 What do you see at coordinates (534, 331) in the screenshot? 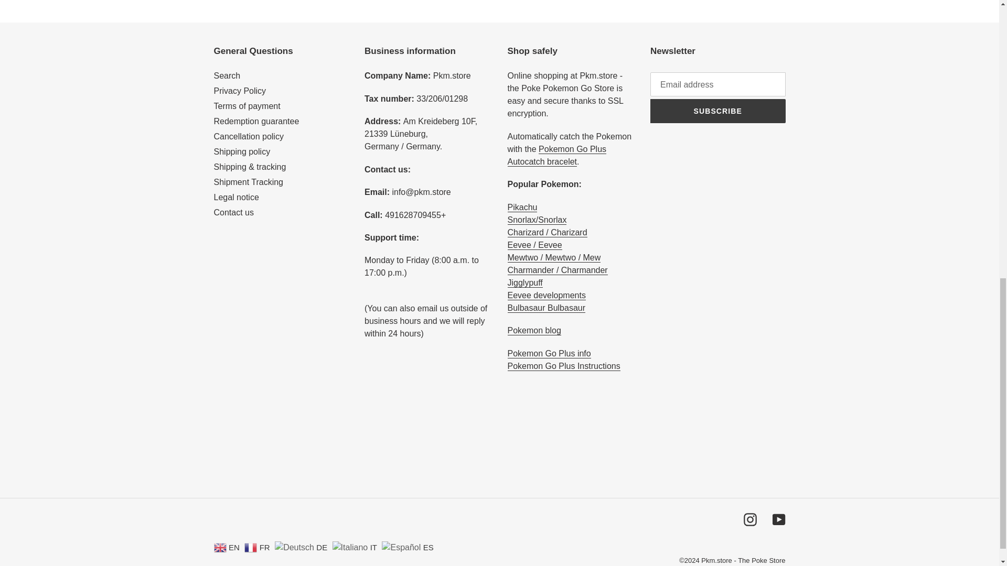
I see `News` at bounding box center [534, 331].